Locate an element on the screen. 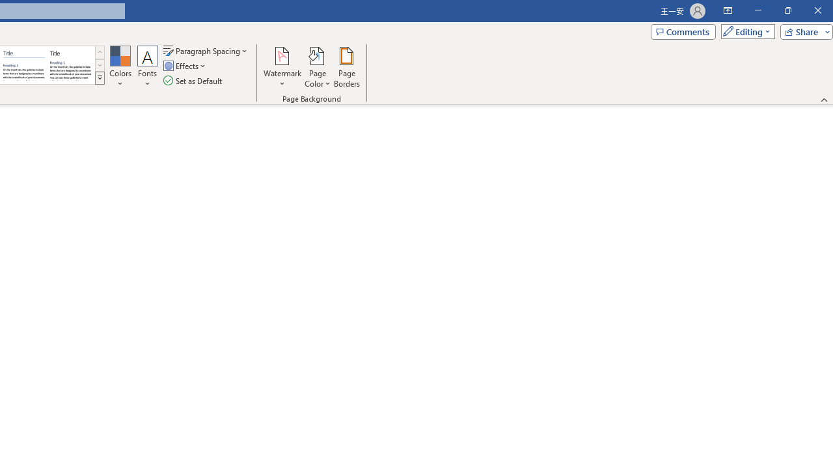 The image size is (833, 469). Style Set is located at coordinates (100, 78).